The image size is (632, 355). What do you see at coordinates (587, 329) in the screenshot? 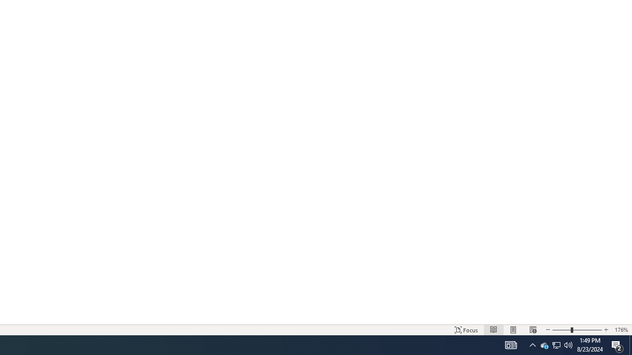
I see `Zoom In` at bounding box center [587, 329].